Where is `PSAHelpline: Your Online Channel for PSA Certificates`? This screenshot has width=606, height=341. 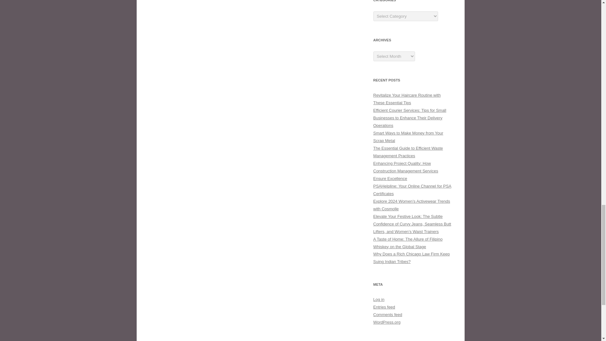 PSAHelpline: Your Online Channel for PSA Certificates is located at coordinates (412, 190).